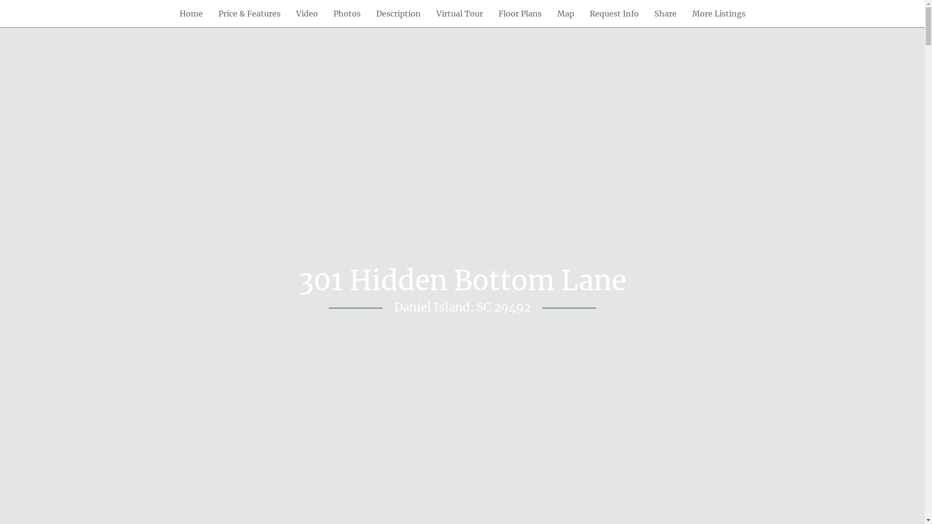 The image size is (932, 524). Describe the element at coordinates (519, 14) in the screenshot. I see `Floor Plans` at that location.